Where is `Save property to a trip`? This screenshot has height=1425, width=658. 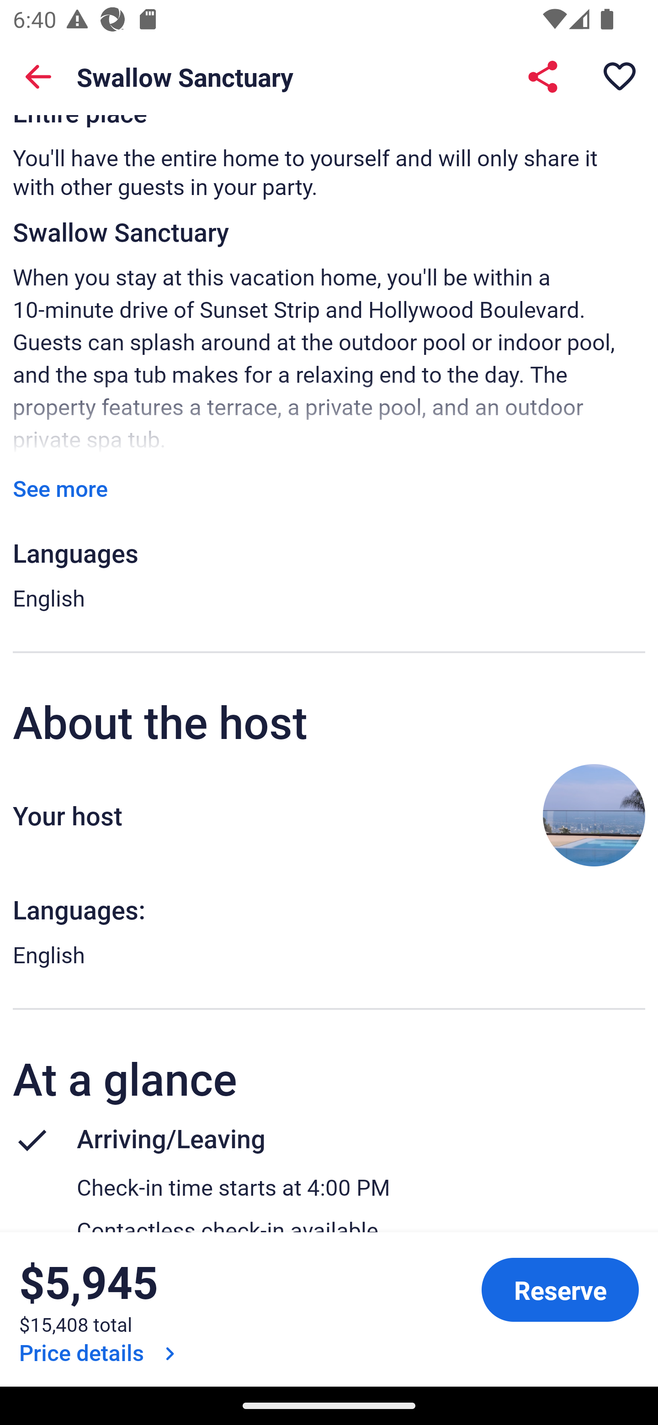
Save property to a trip is located at coordinates (620, 77).